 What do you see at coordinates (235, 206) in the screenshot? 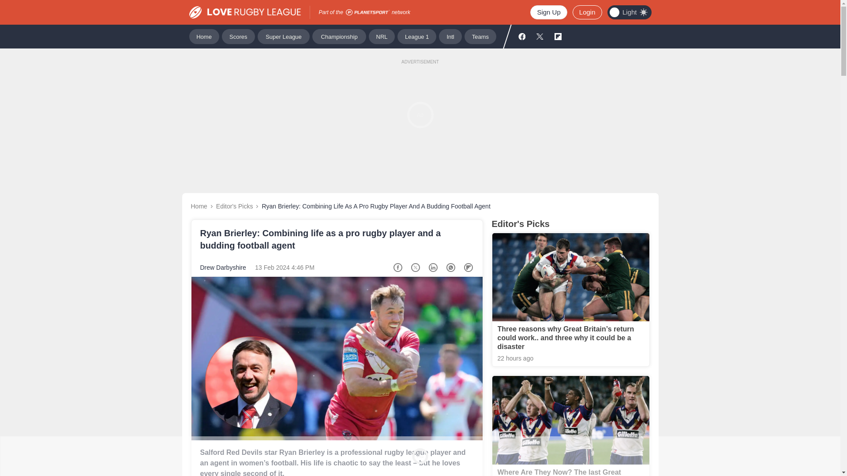
I see `Editor's Picks` at bounding box center [235, 206].